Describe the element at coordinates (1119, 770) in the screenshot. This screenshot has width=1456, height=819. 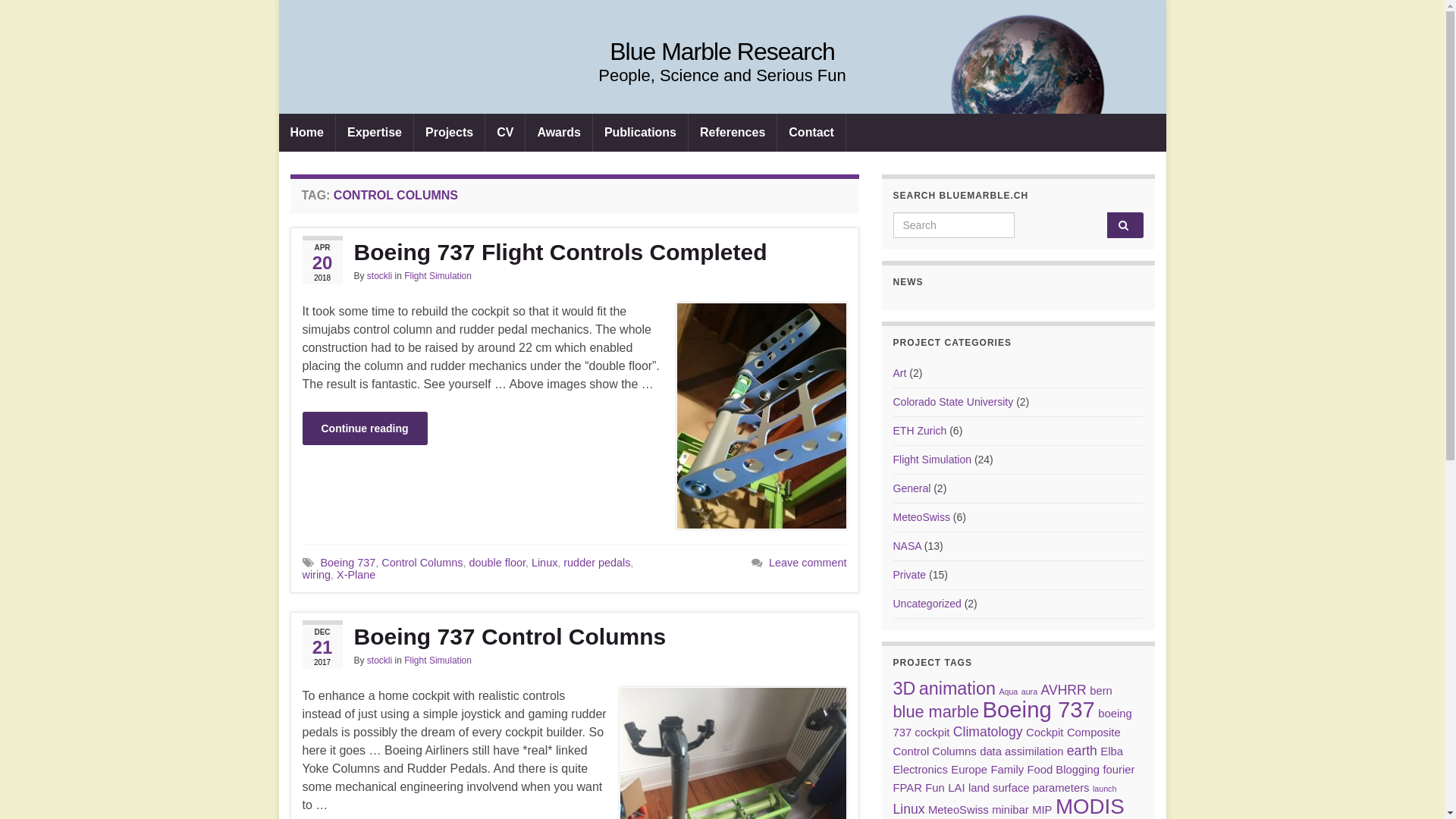
I see `fourier` at that location.